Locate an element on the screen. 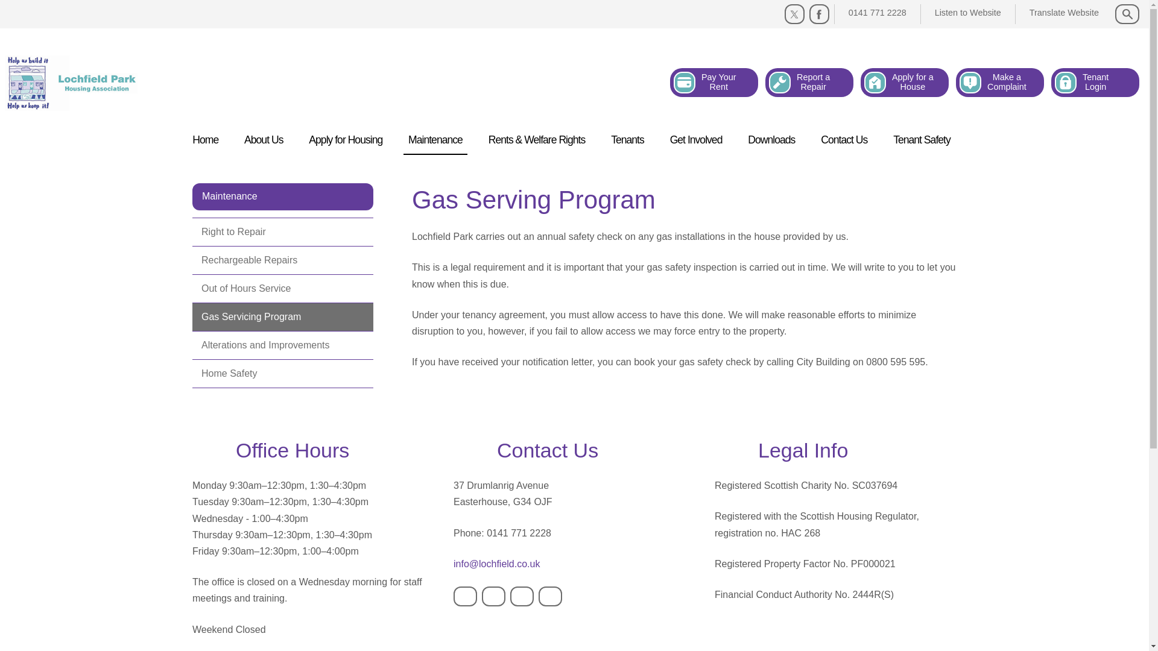  Apply for Housing is located at coordinates (809, 82).